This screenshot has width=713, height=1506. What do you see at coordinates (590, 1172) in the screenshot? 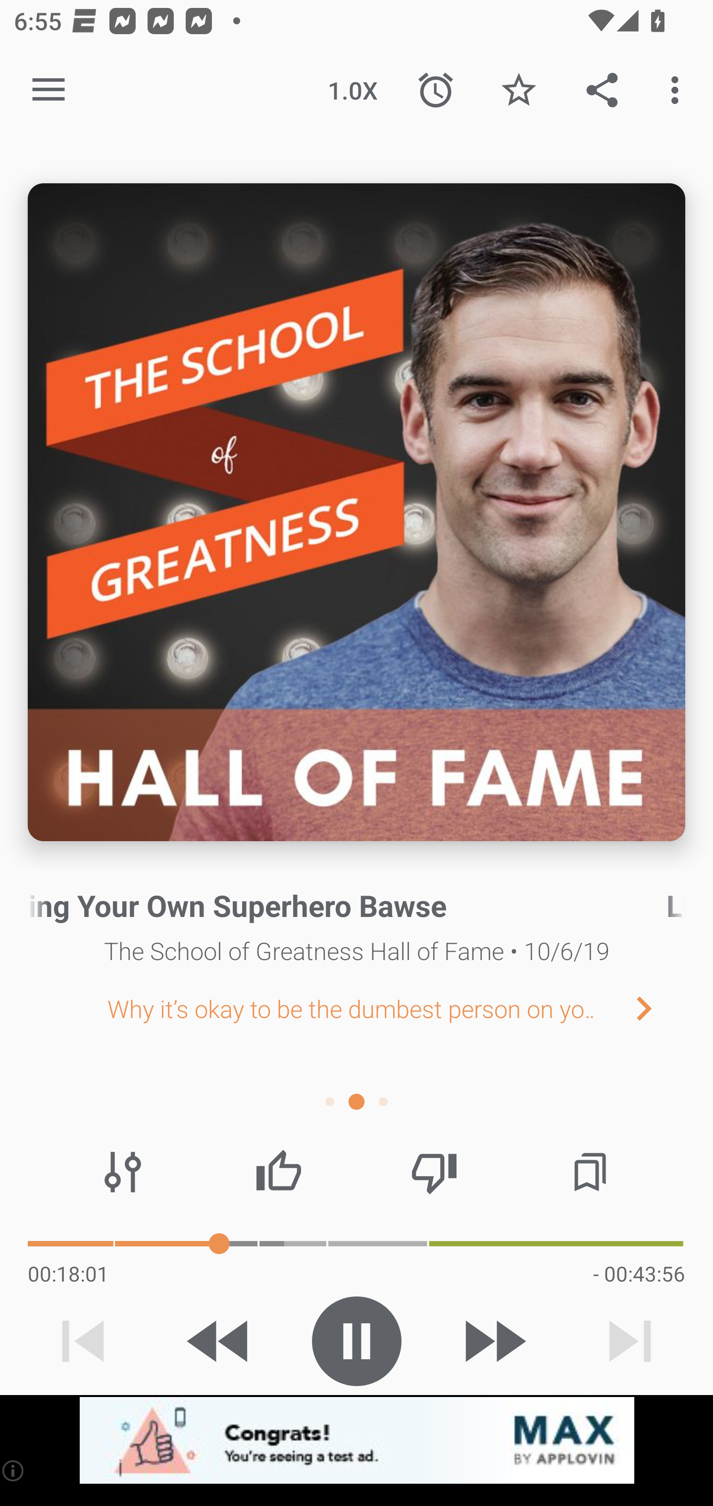
I see `Chapters / Bookmarks` at bounding box center [590, 1172].